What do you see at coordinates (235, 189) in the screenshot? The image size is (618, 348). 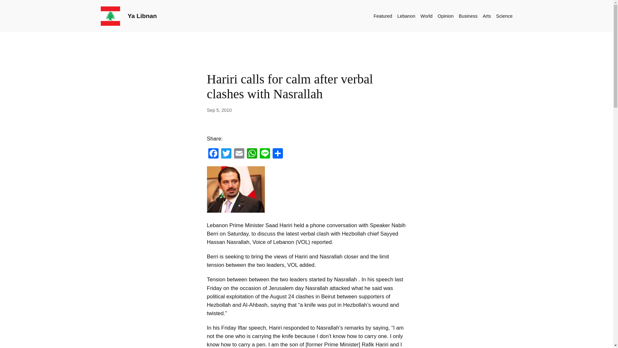 I see `hariri sidon iftar-` at bounding box center [235, 189].